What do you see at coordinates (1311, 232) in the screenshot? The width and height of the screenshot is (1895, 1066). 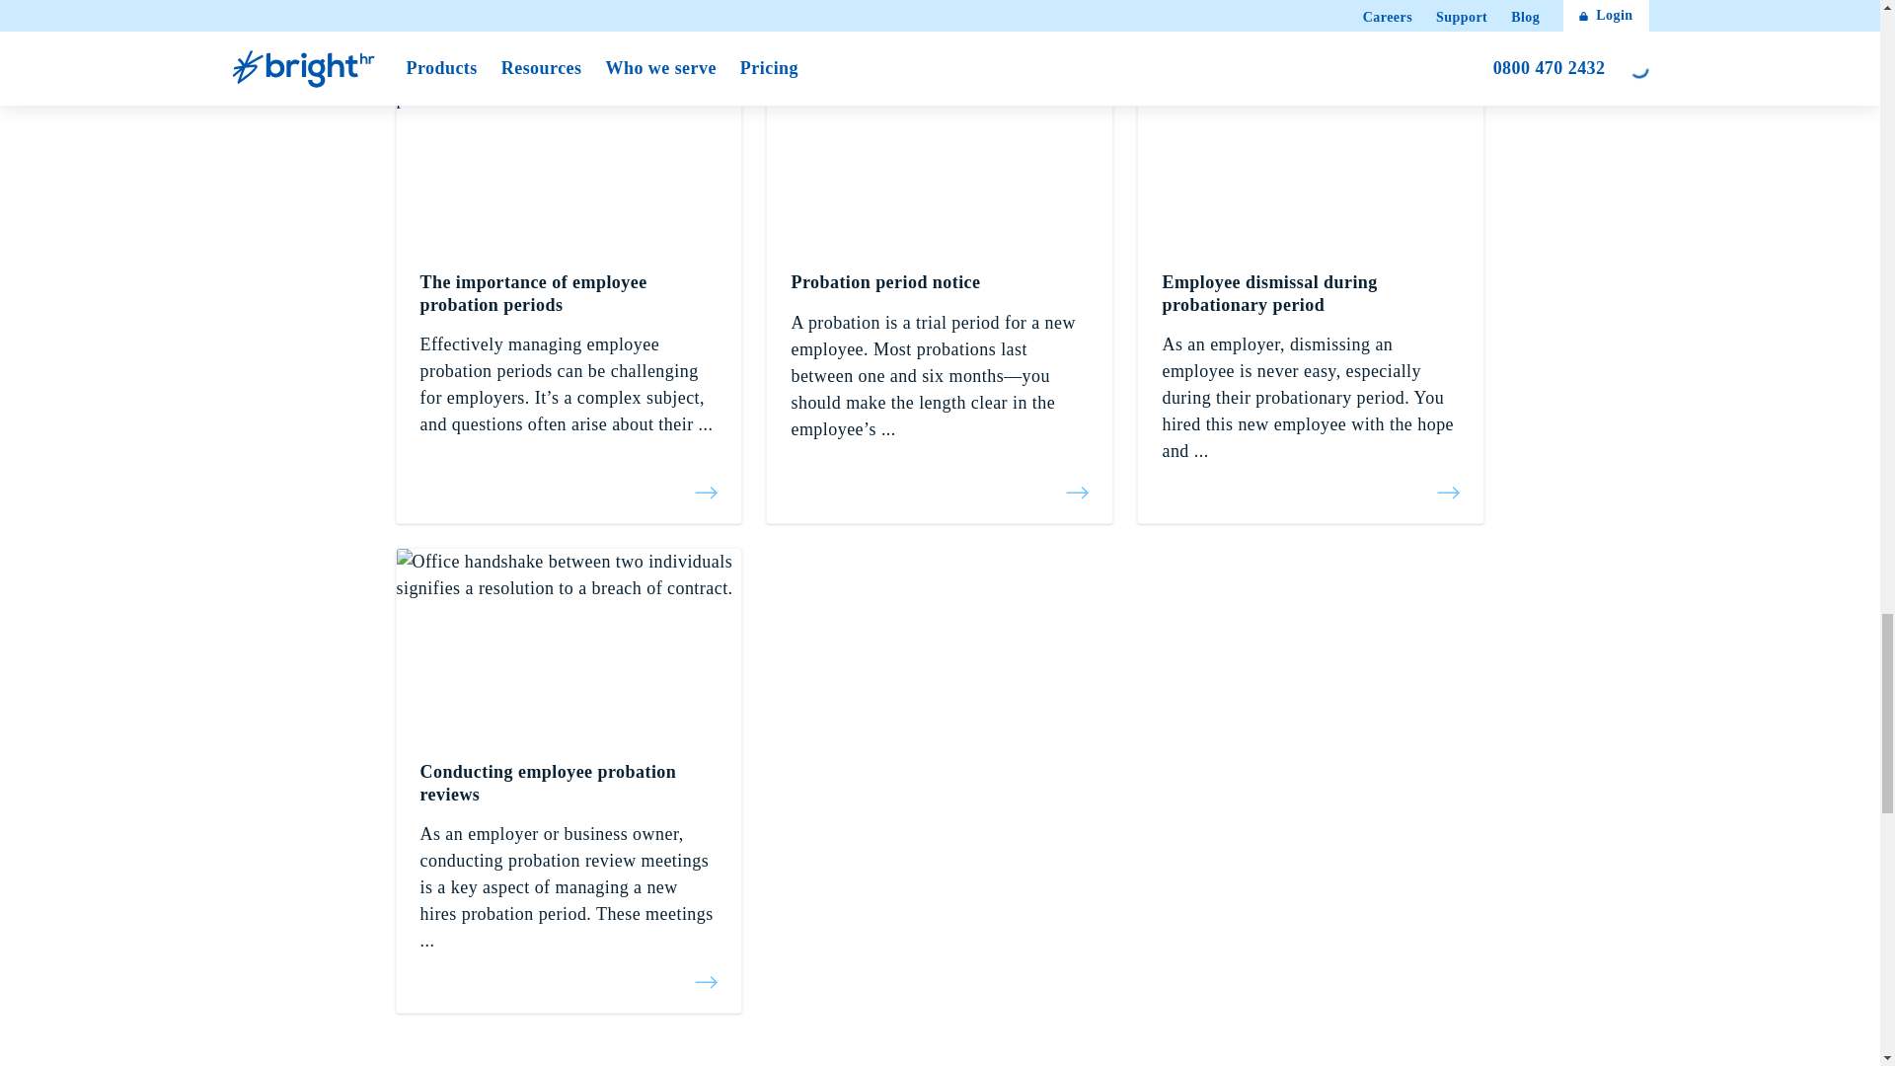 I see `pen on paper` at bounding box center [1311, 232].